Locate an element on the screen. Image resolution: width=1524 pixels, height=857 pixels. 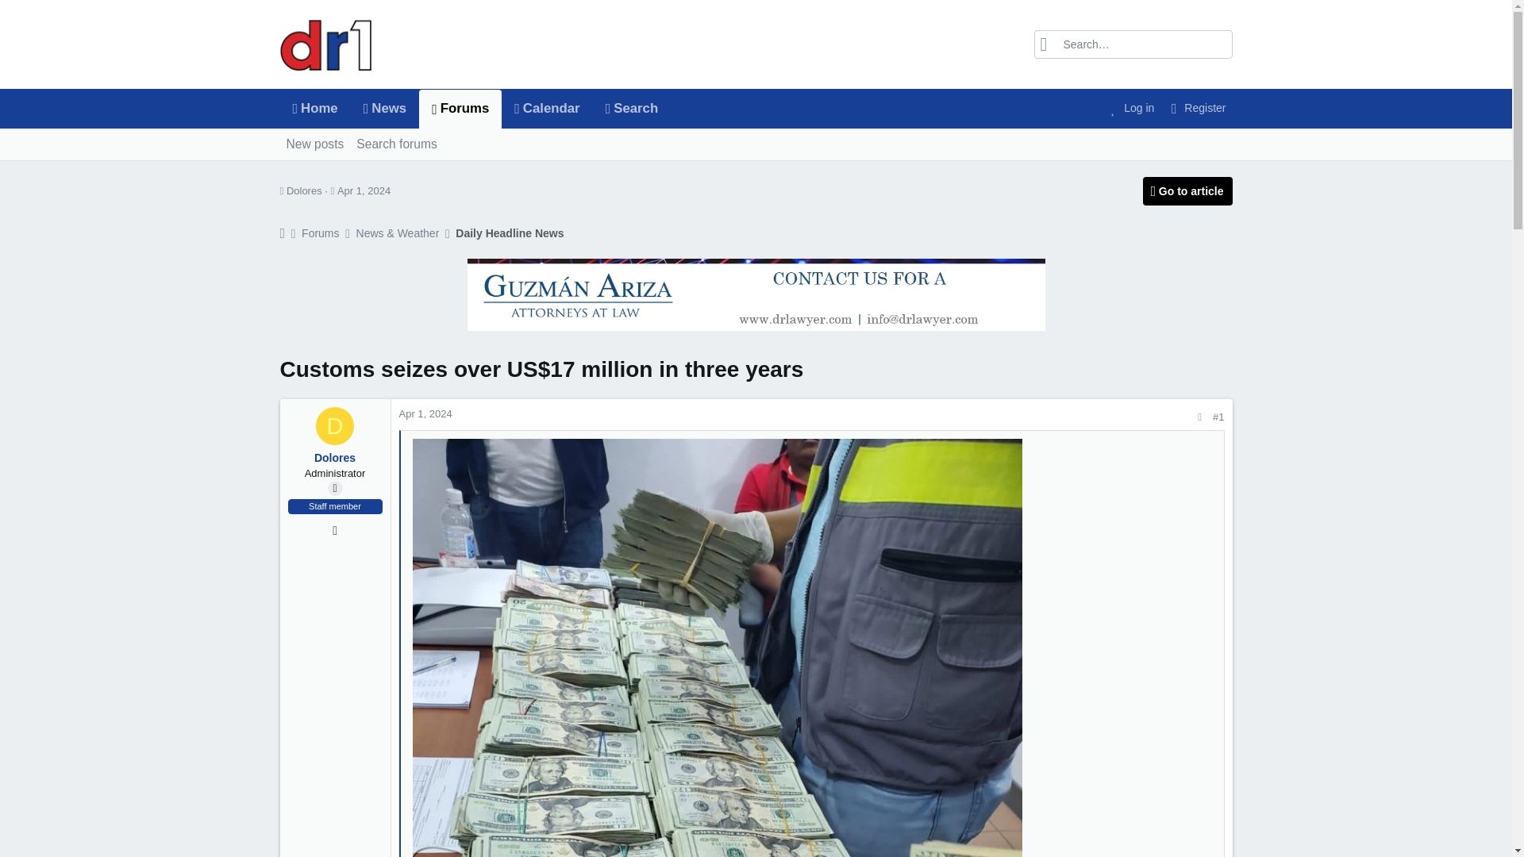
Calendar is located at coordinates (1195, 108).